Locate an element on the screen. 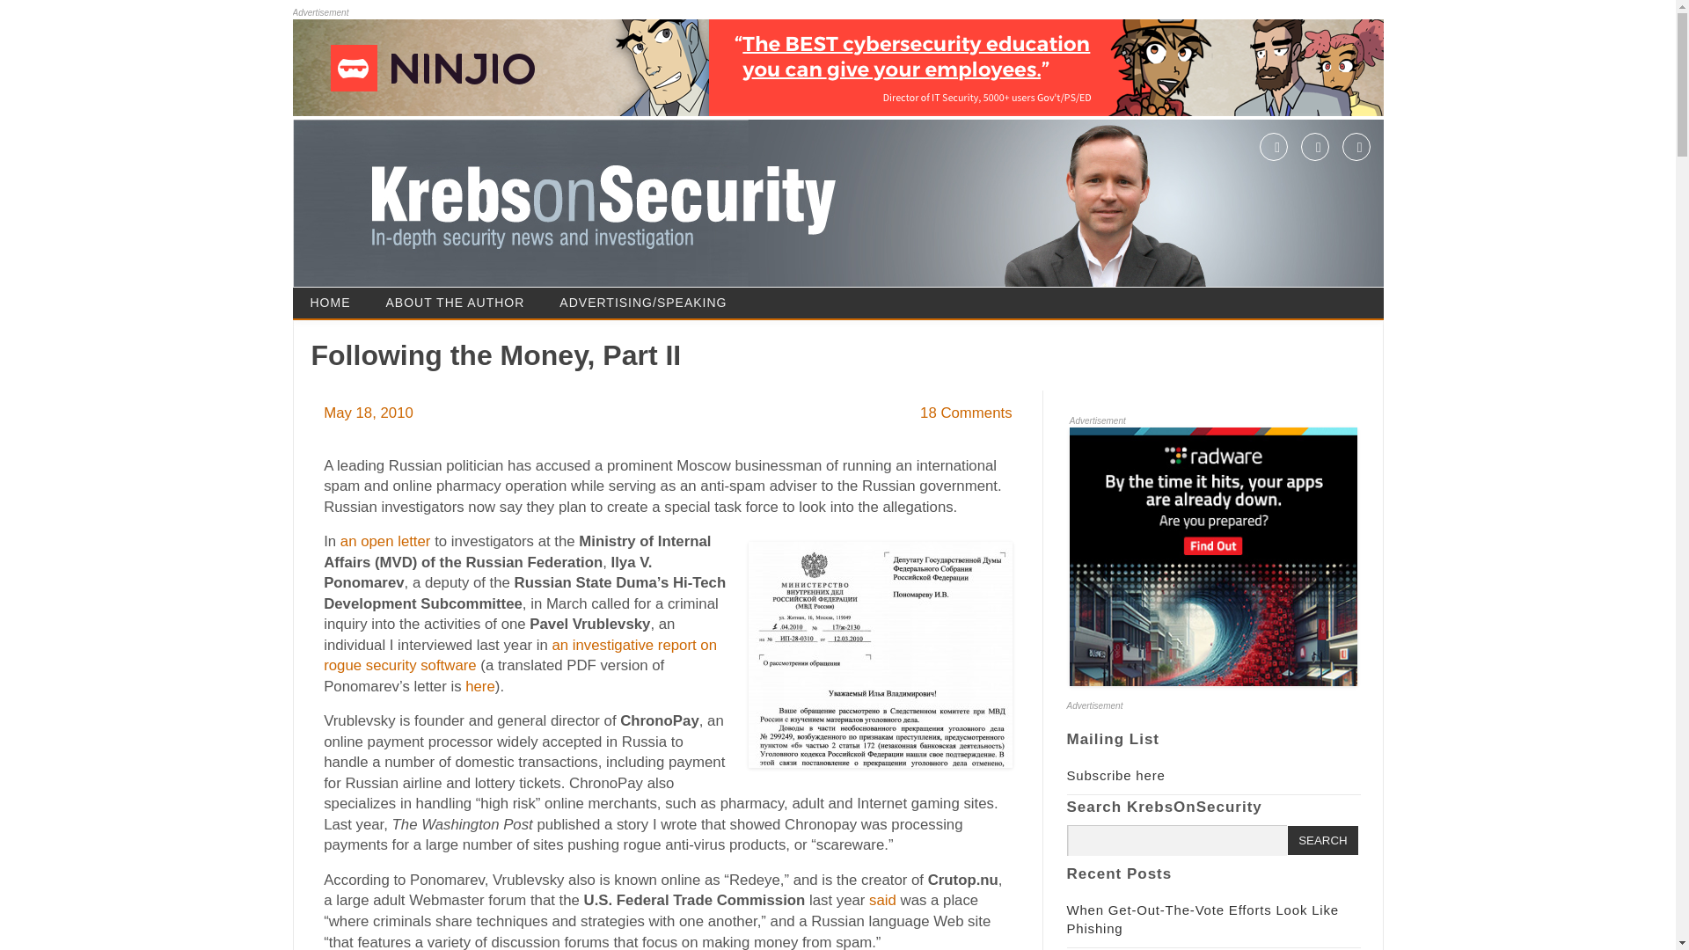 This screenshot has width=1689, height=950. mvdimg is located at coordinates (880, 654).